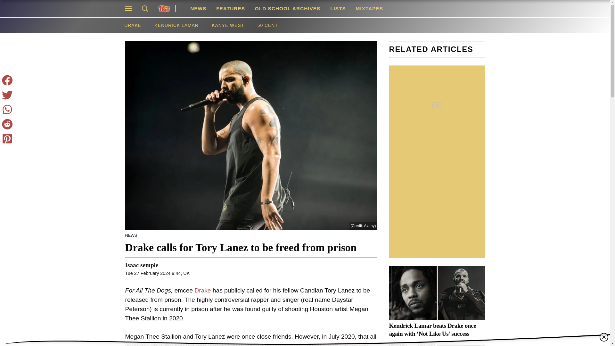  I want to click on OLD SCHOOL ARCHIVES, so click(287, 8).